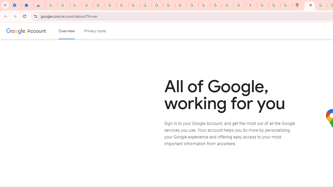  What do you see at coordinates (322, 5) in the screenshot?
I see `Create your Google Account` at bounding box center [322, 5].